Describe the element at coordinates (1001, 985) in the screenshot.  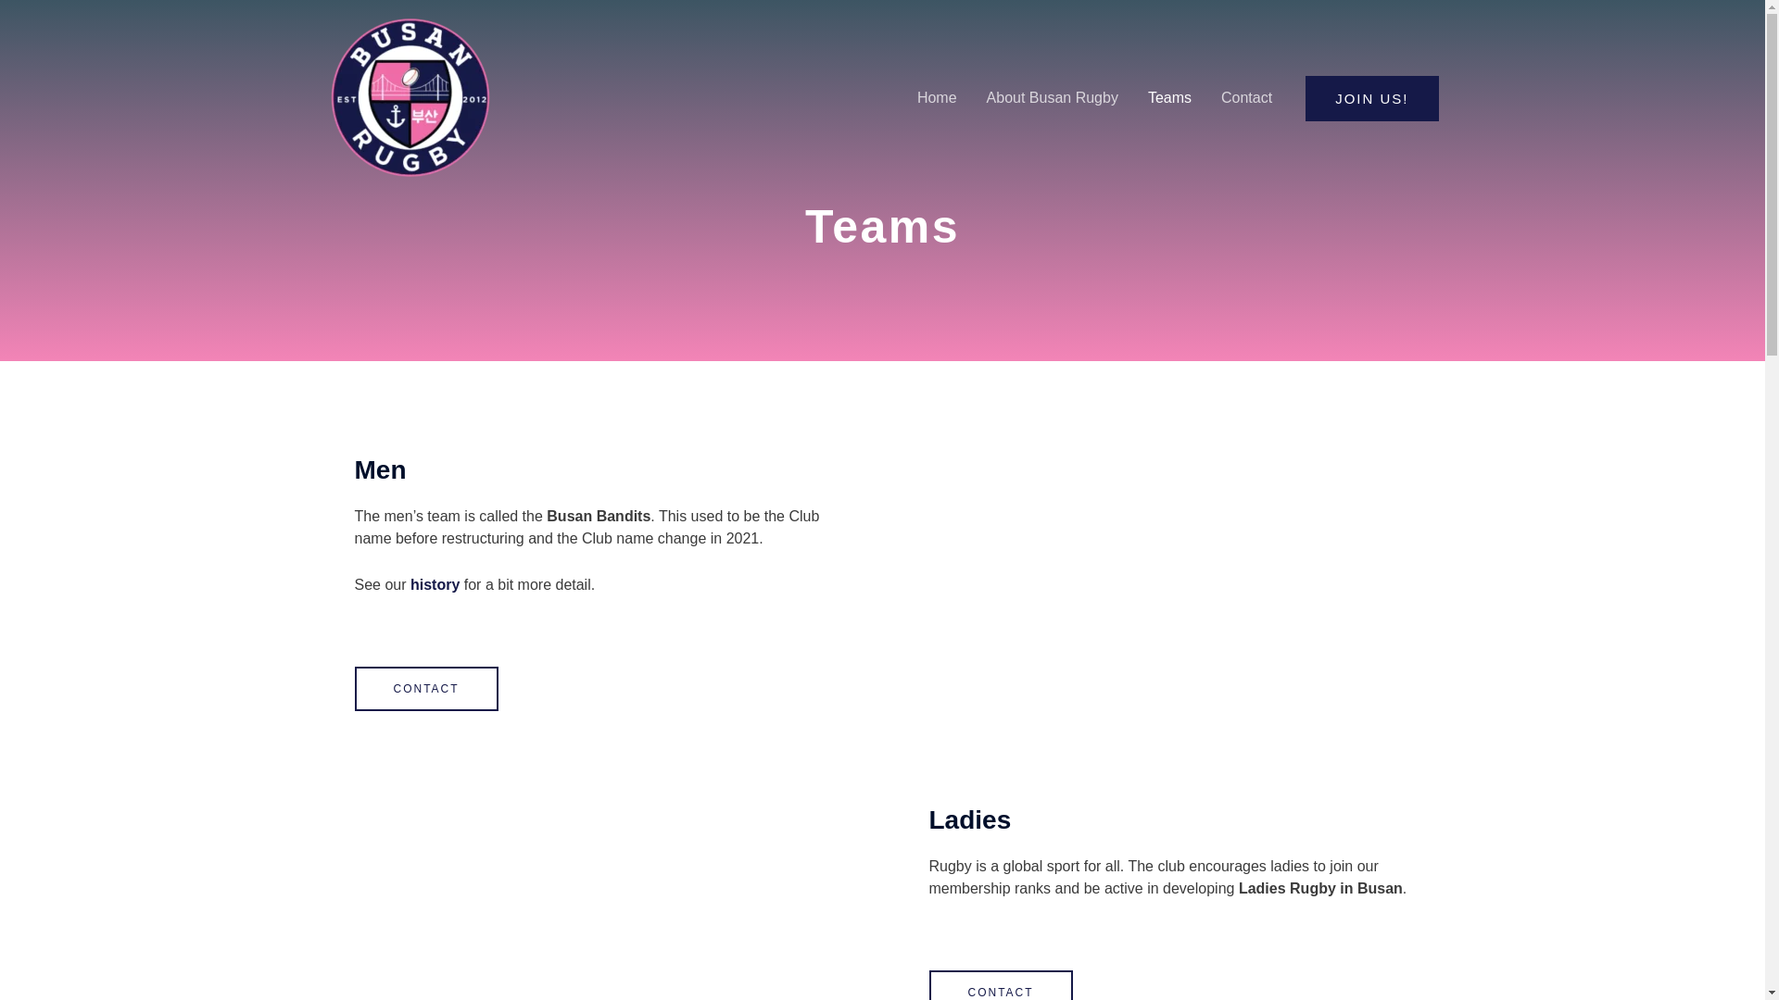
I see `CONTACT` at that location.